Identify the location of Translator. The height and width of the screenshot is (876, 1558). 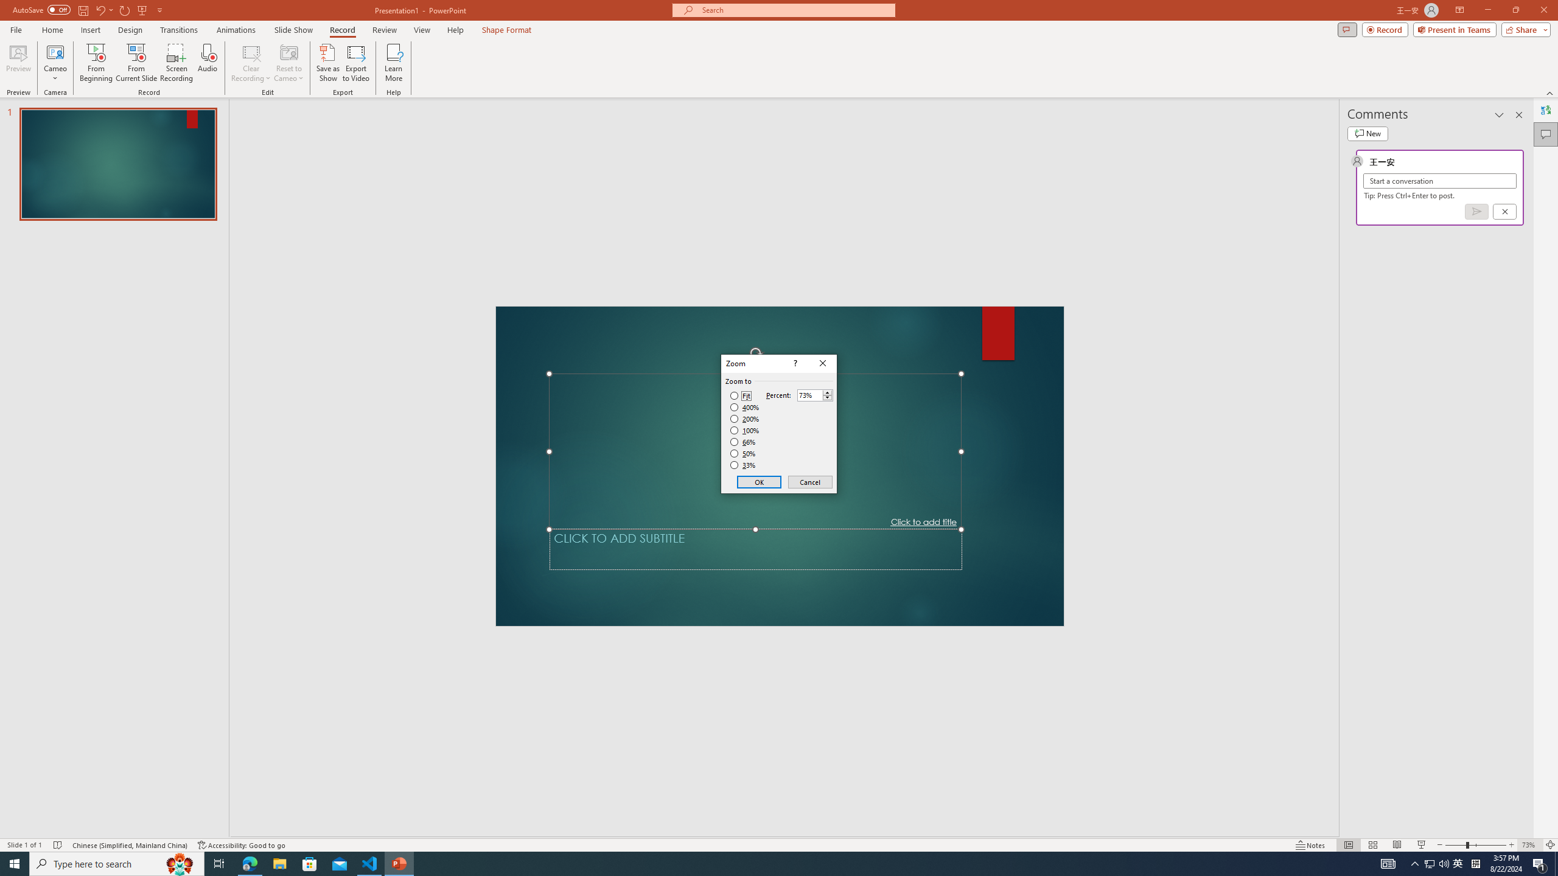
(1546, 110).